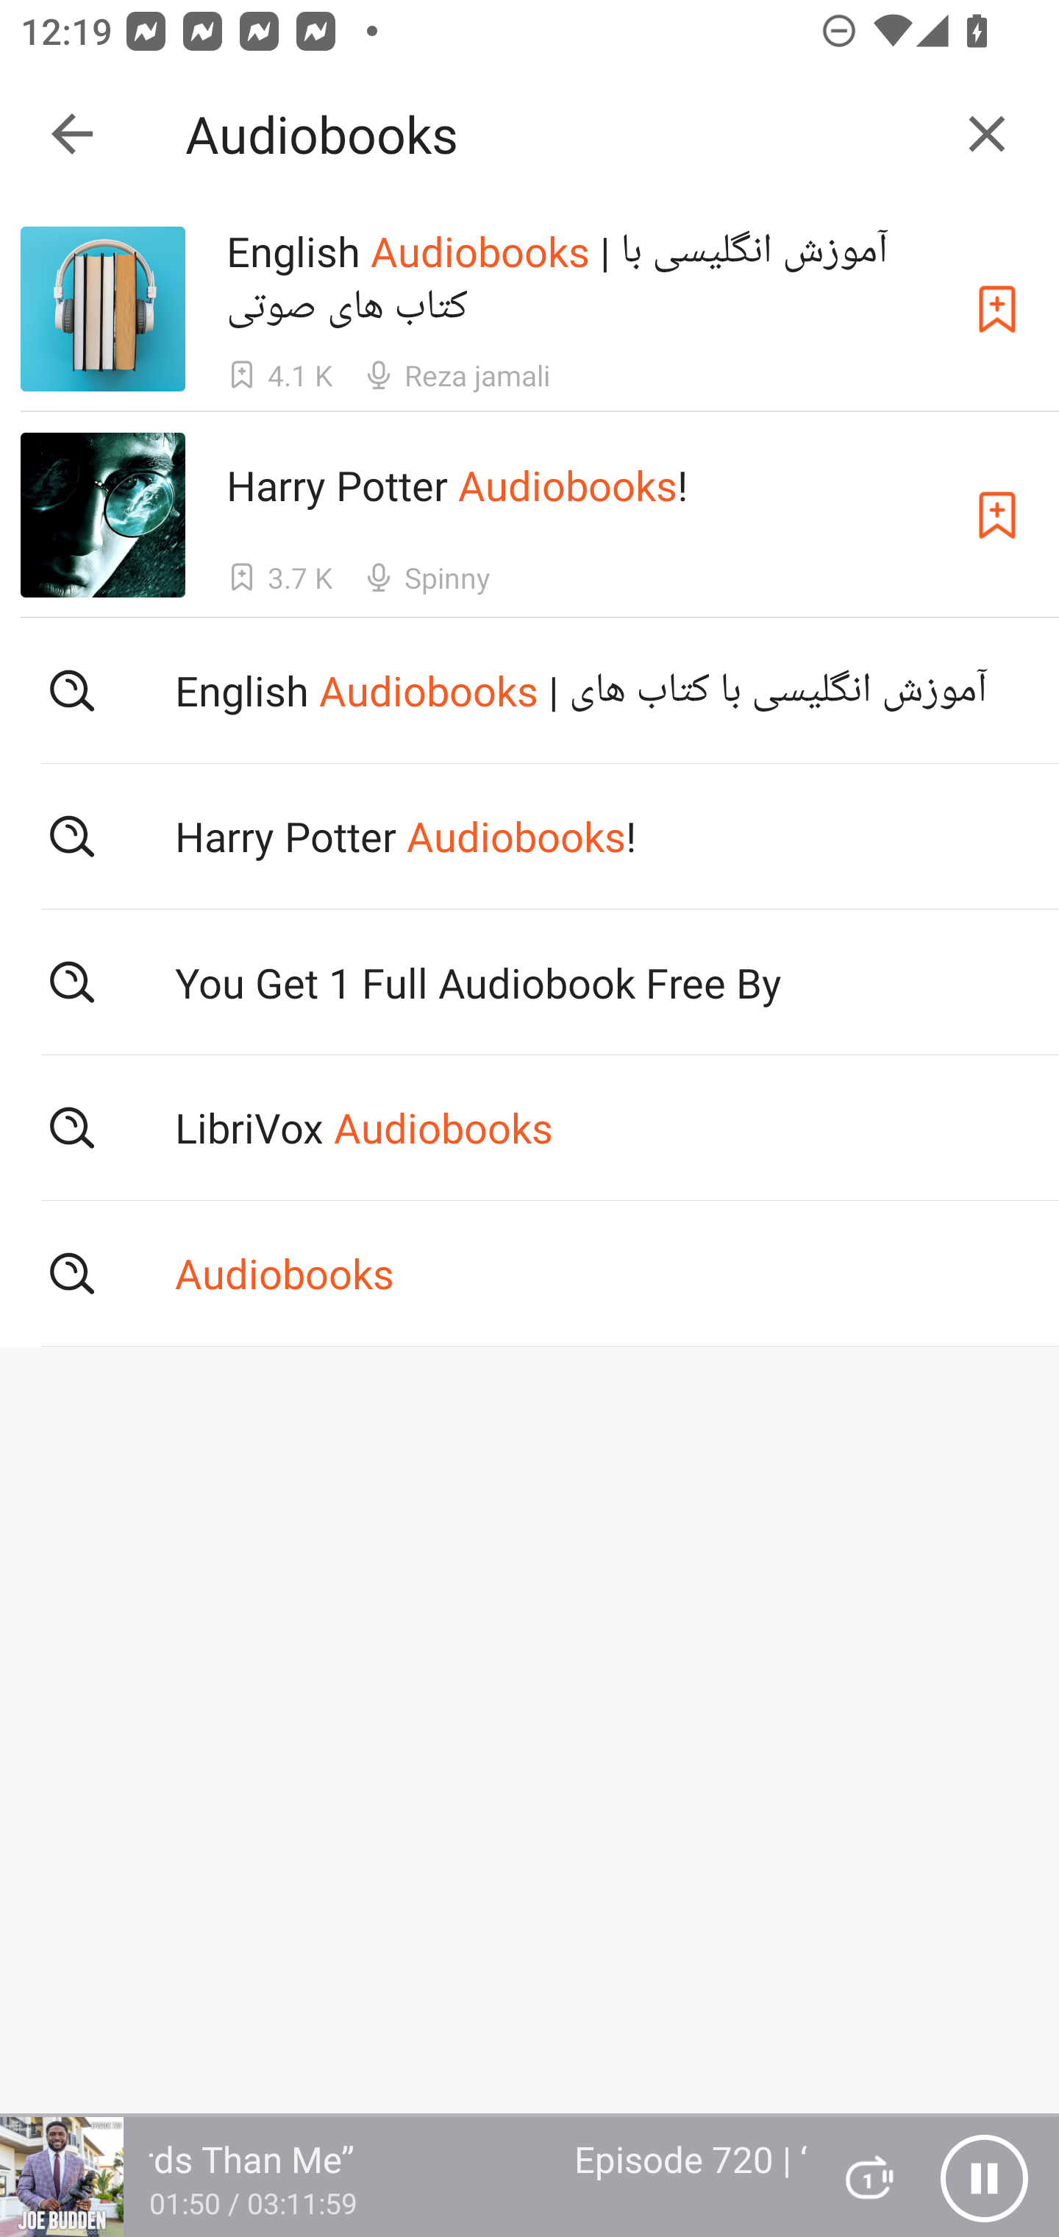 This screenshot has width=1059, height=2237. I want to click on Collapse, so click(72, 134).